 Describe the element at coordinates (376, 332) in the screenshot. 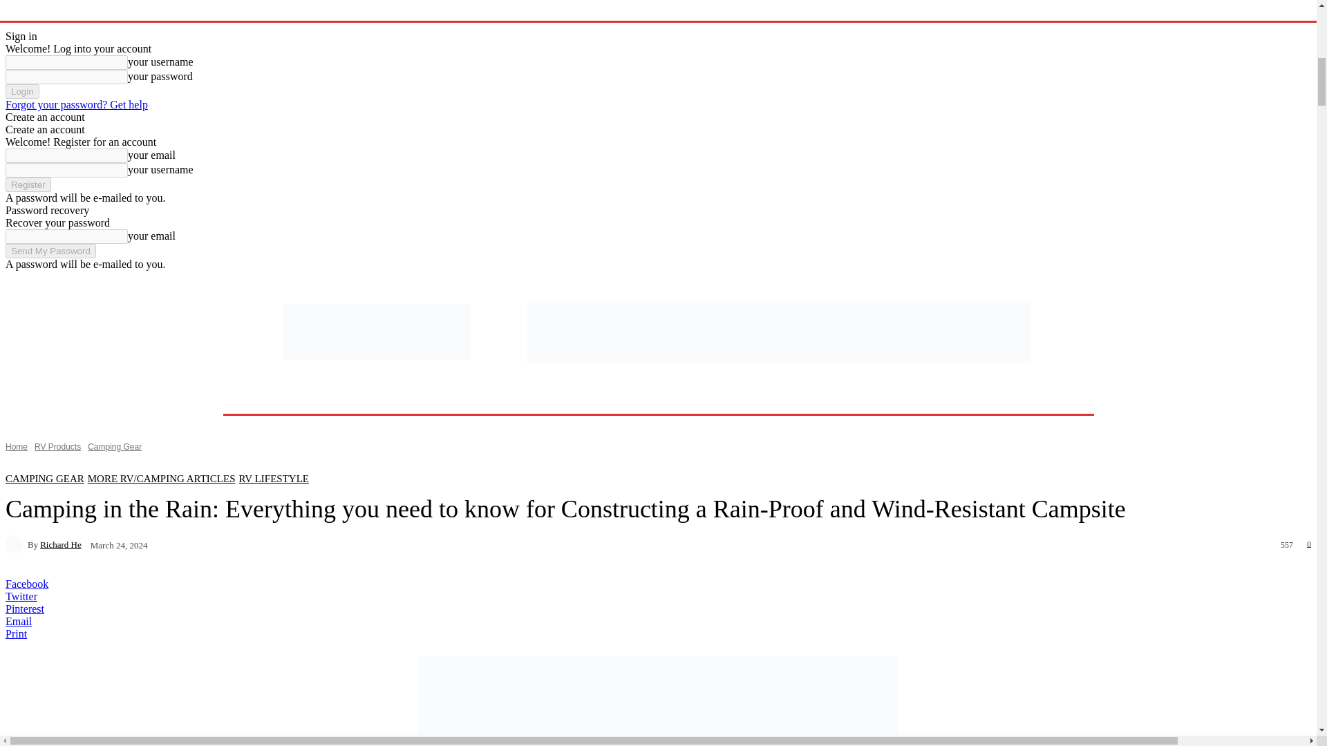

I see `RV Travel Life News and Information` at that location.